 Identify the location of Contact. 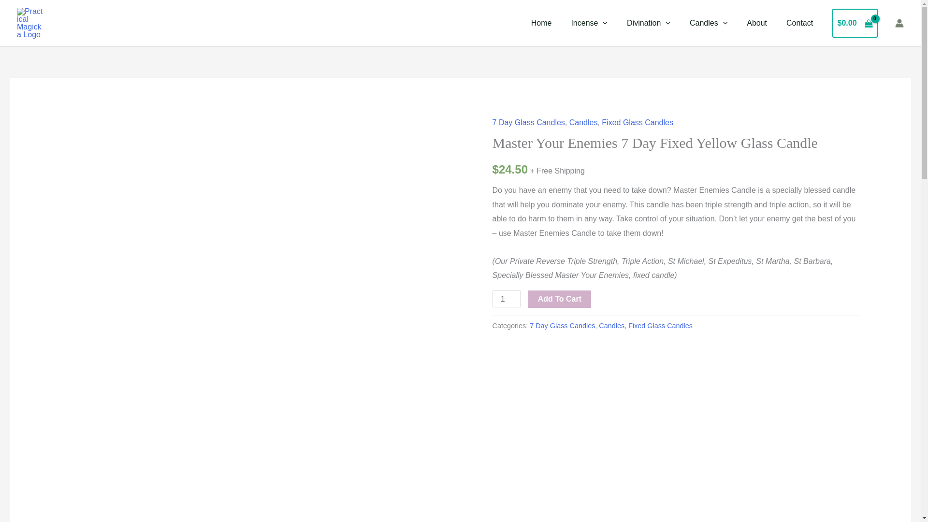
(799, 23).